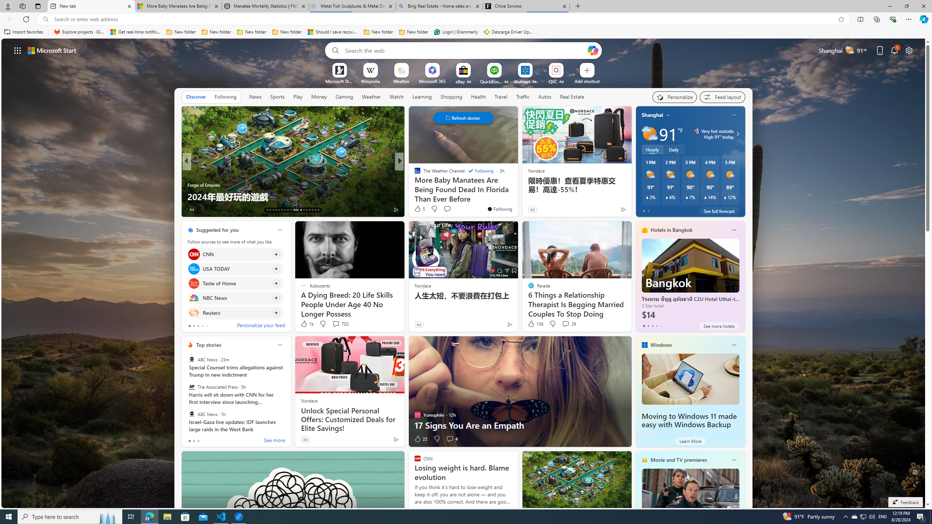  Describe the element at coordinates (340, 324) in the screenshot. I see `View comments 702 Comment` at that location.